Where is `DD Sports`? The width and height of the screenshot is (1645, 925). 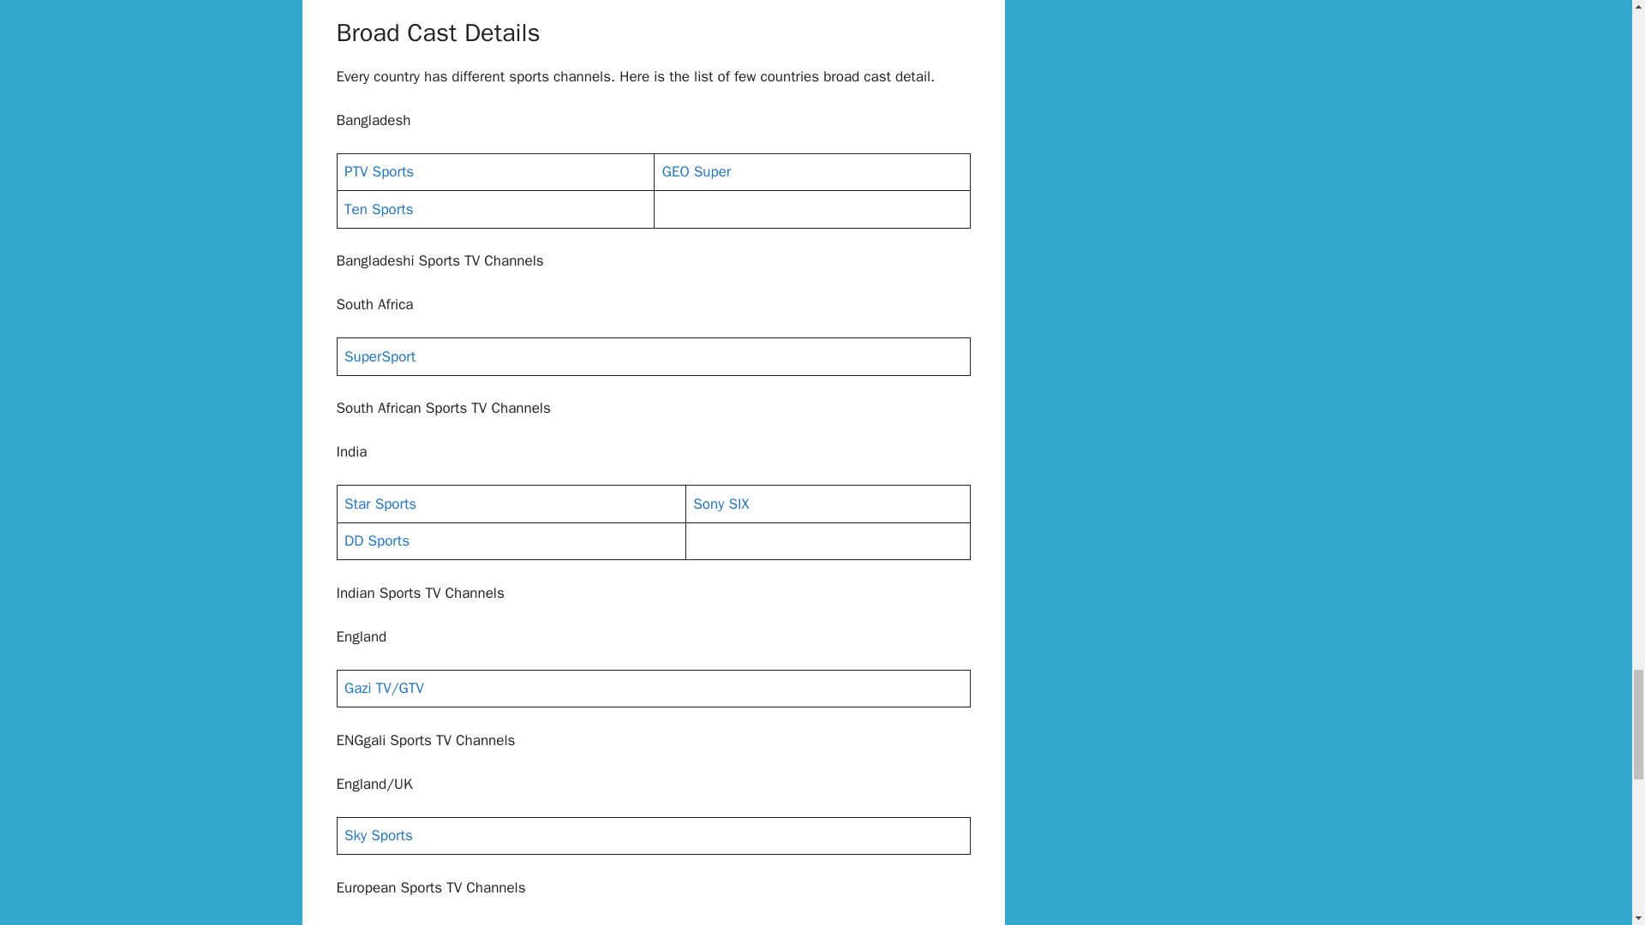 DD Sports is located at coordinates (377, 540).